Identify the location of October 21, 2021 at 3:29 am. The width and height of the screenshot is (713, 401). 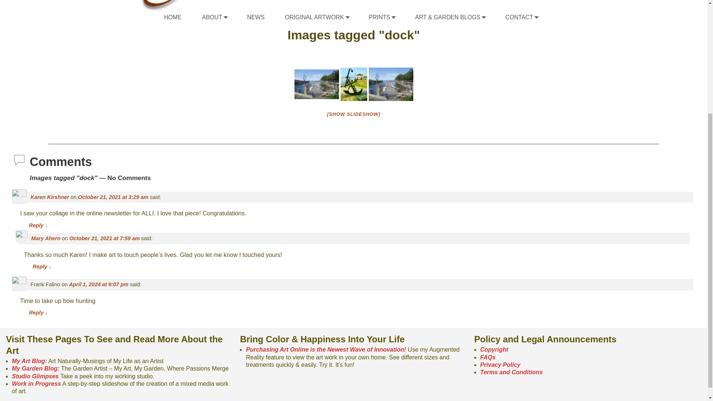
(113, 197).